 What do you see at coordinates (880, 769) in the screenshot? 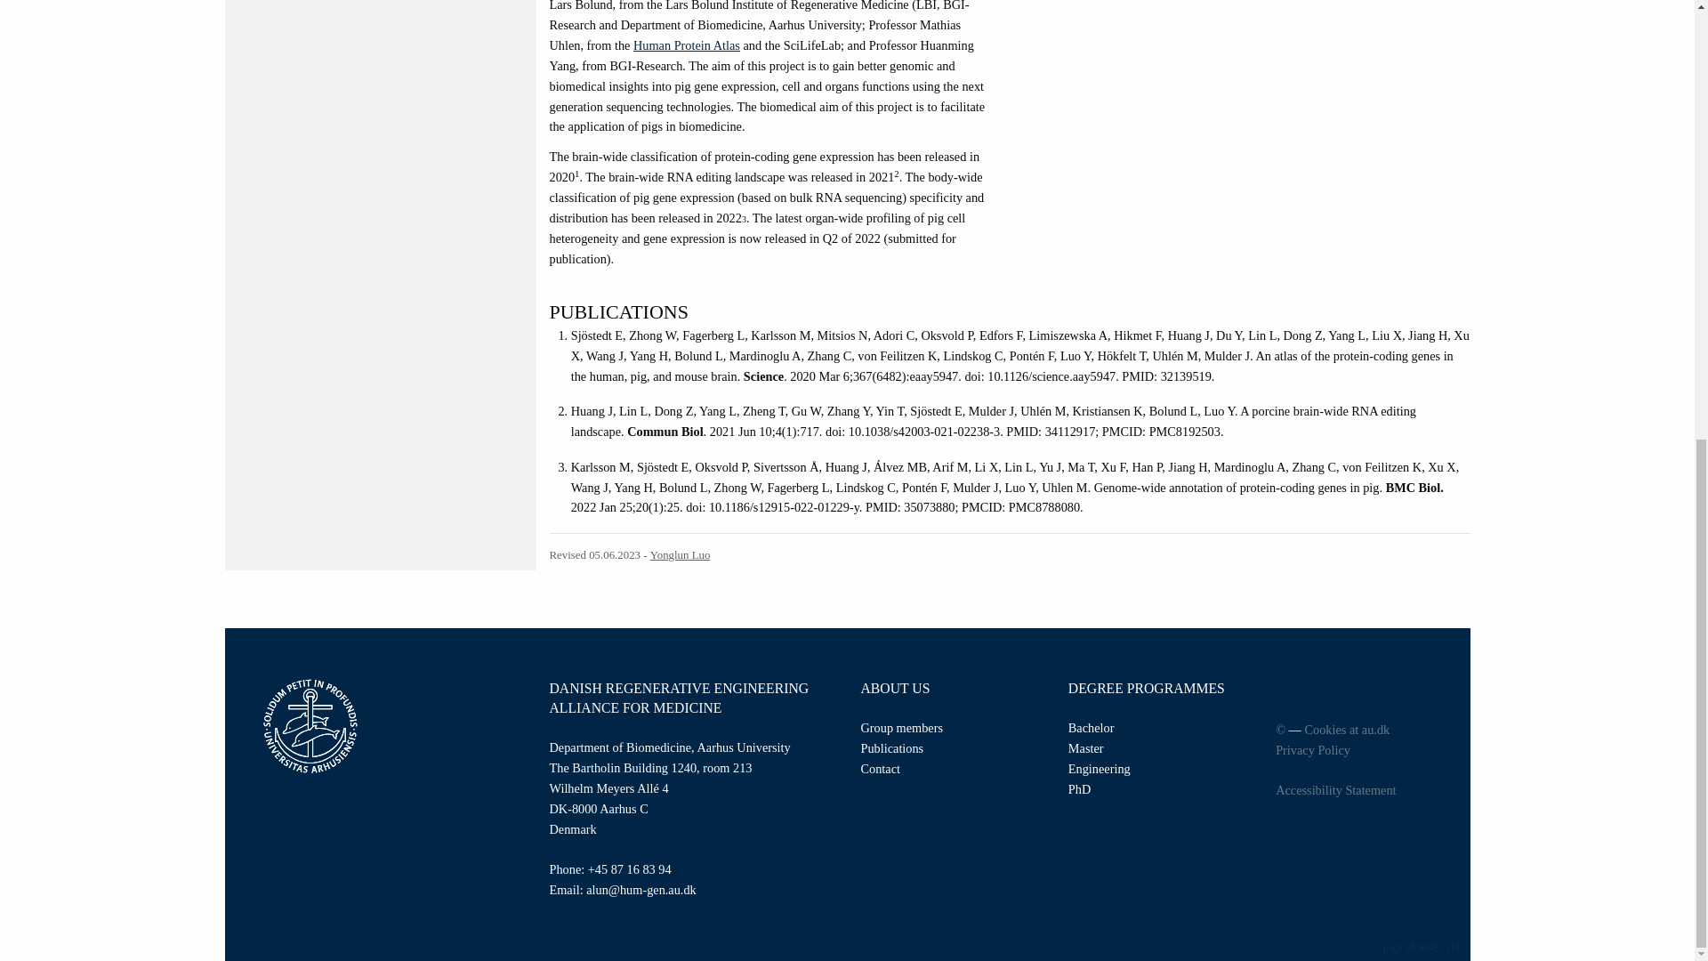
I see `Contact` at bounding box center [880, 769].